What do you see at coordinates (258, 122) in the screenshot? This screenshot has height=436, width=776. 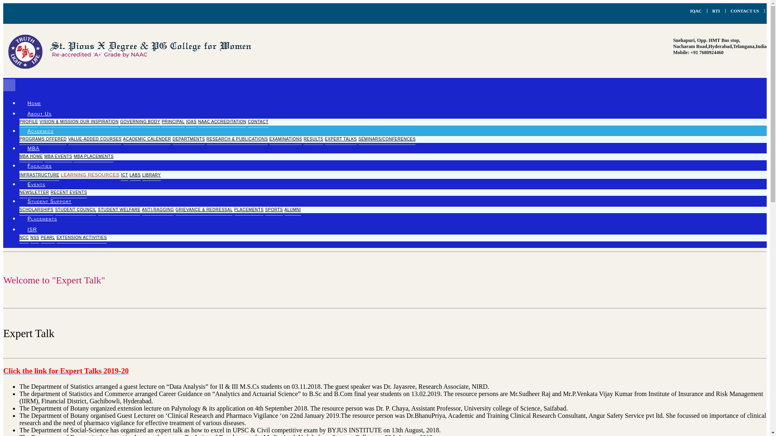 I see `CONTACT` at bounding box center [258, 122].